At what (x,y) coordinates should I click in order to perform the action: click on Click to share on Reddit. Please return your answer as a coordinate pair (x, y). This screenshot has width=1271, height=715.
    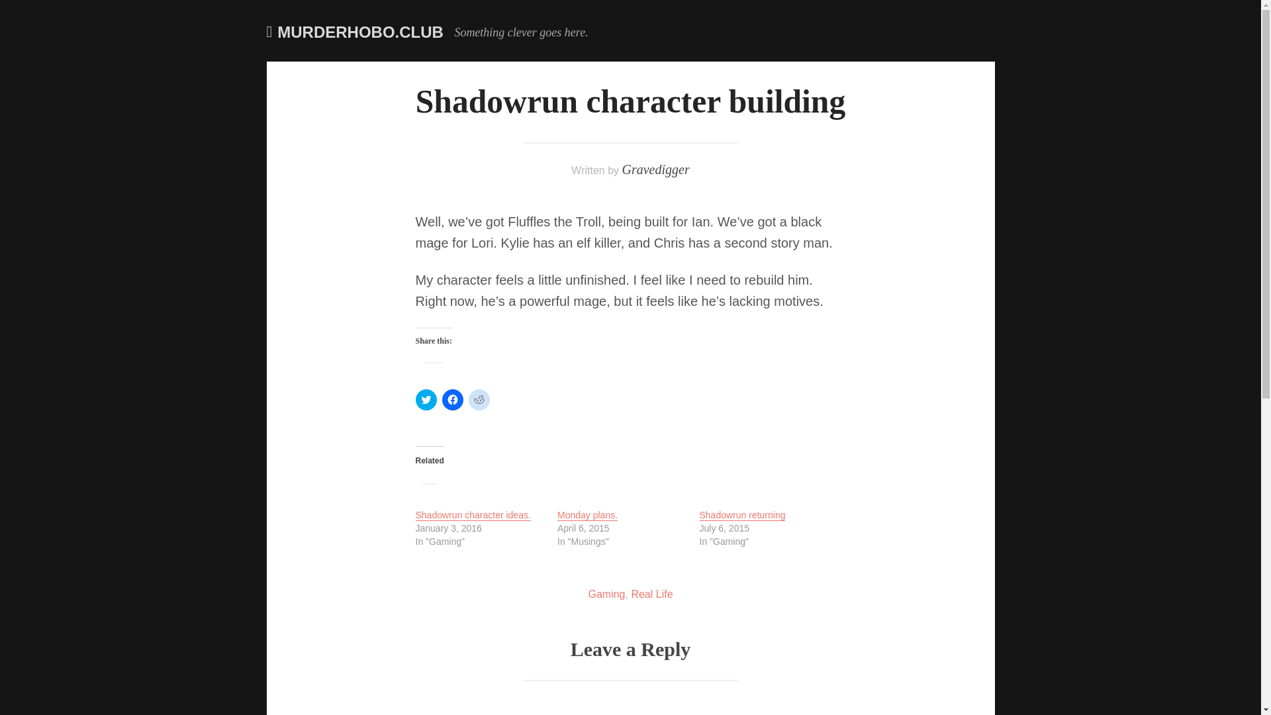
    Looking at the image, I should click on (479, 399).